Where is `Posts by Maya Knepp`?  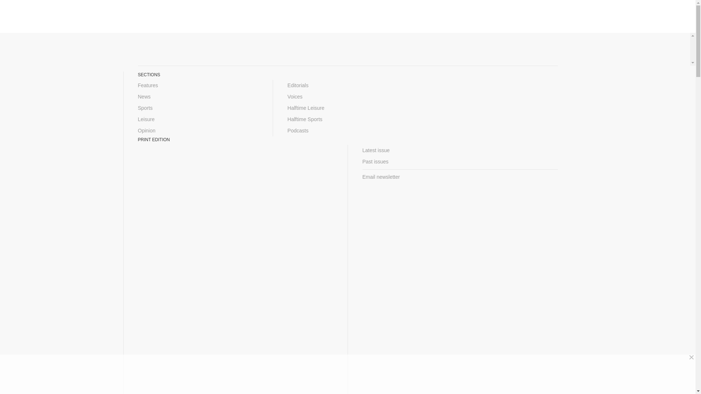
Posts by Maya Knepp is located at coordinates (228, 149).